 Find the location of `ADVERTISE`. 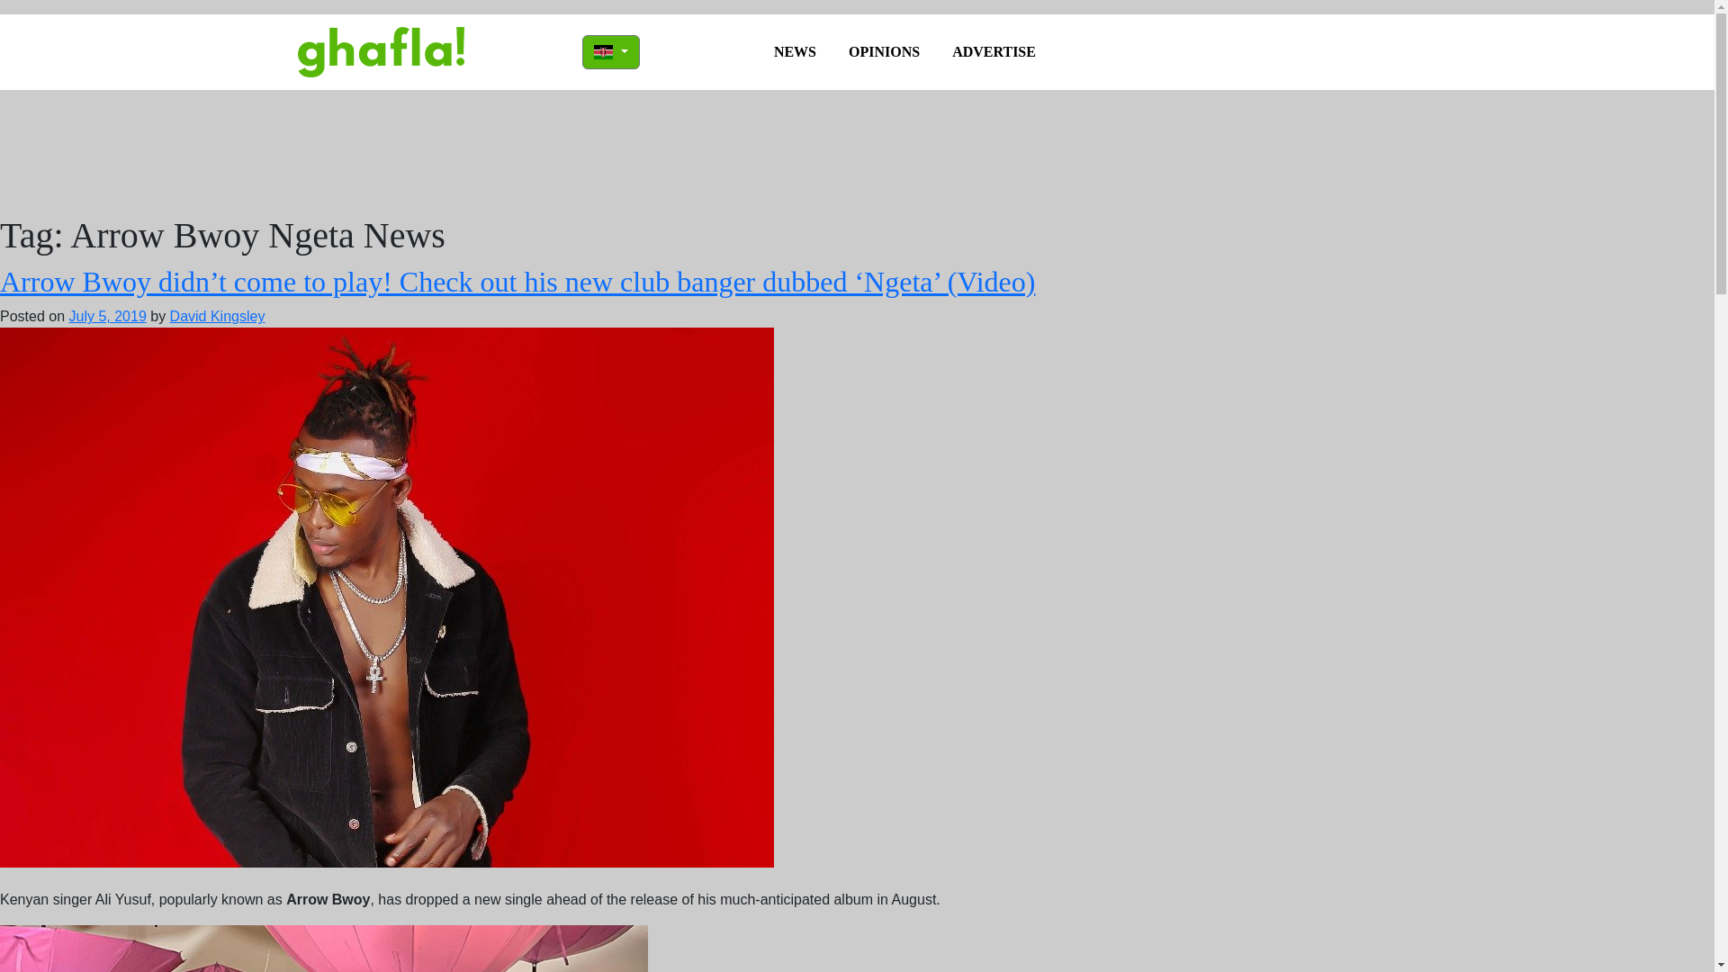

ADVERTISE is located at coordinates (994, 51).